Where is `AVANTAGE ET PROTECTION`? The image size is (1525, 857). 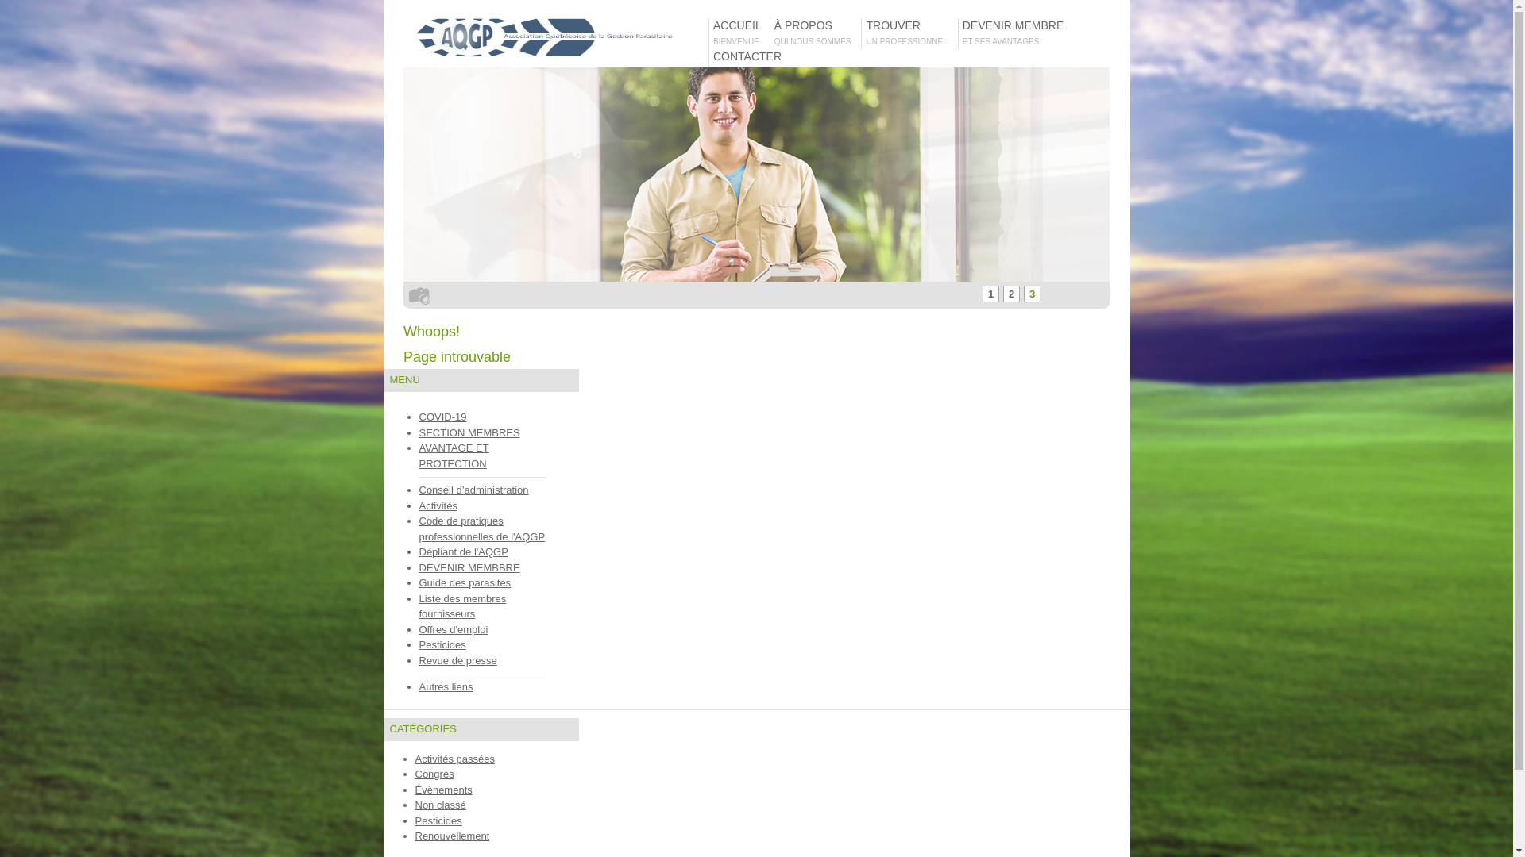
AVANTAGE ET PROTECTION is located at coordinates (454, 455).